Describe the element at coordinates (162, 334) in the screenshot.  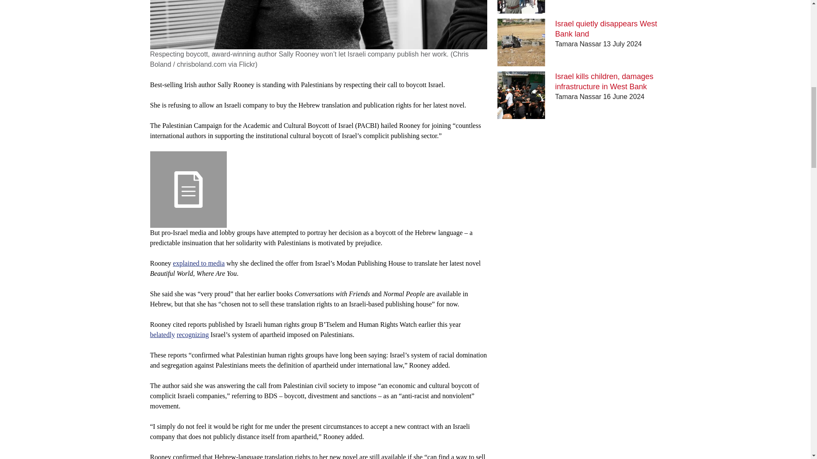
I see `belatedly` at that location.